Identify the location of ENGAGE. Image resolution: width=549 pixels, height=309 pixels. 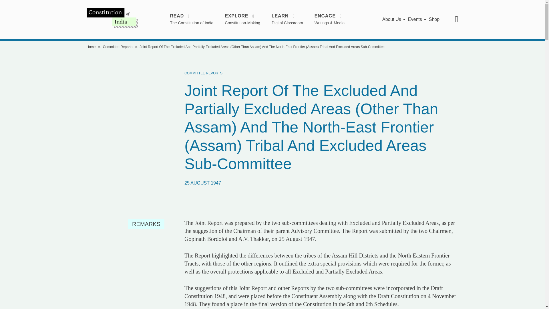
(329, 16).